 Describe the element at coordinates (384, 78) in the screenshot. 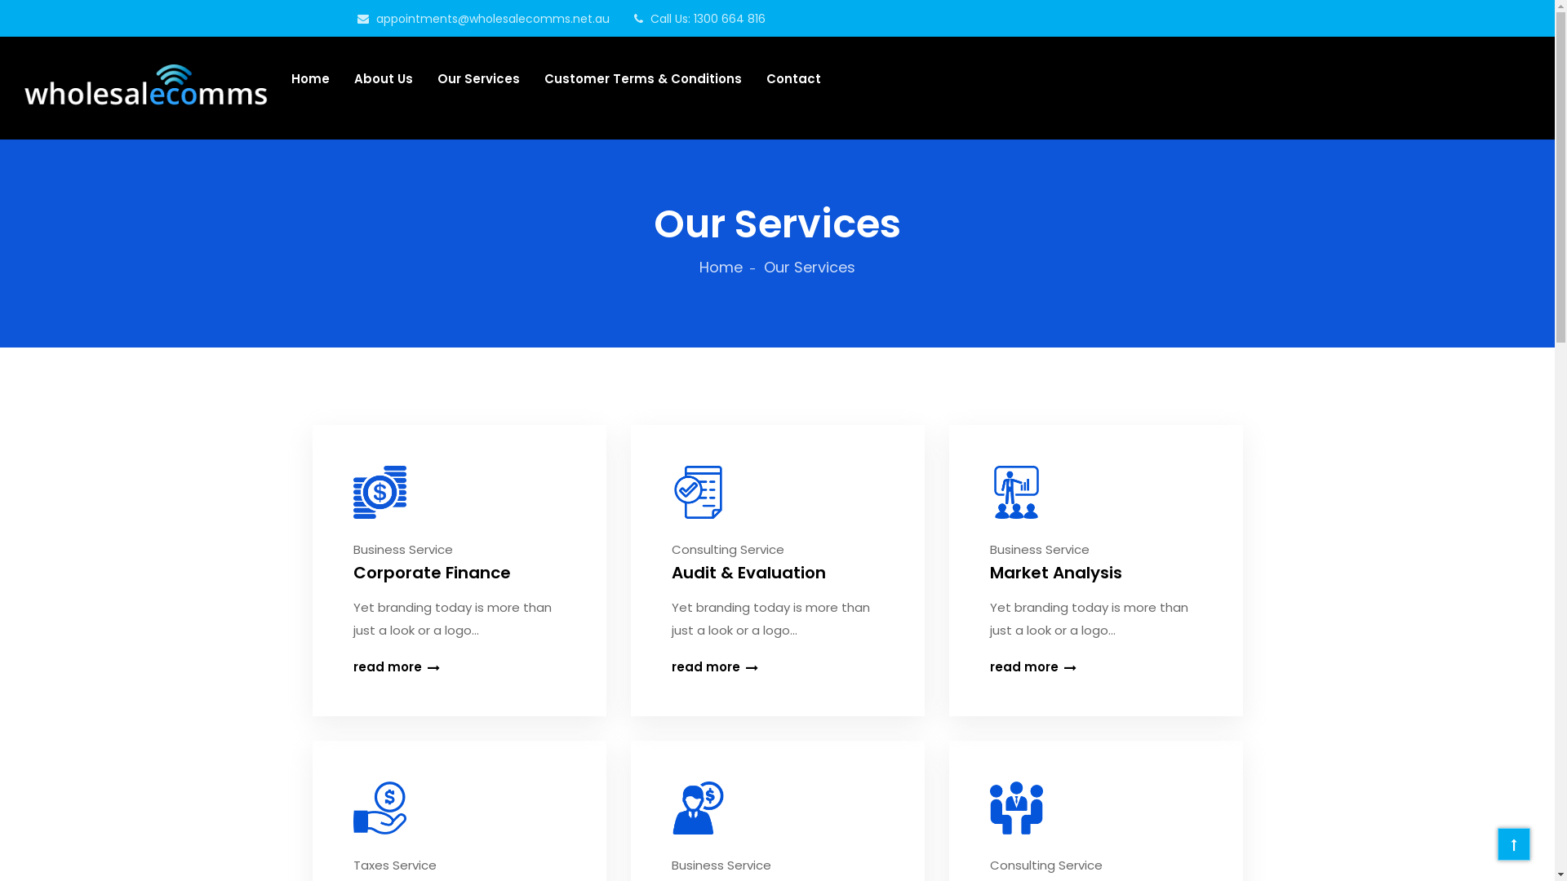

I see `About Us` at that location.